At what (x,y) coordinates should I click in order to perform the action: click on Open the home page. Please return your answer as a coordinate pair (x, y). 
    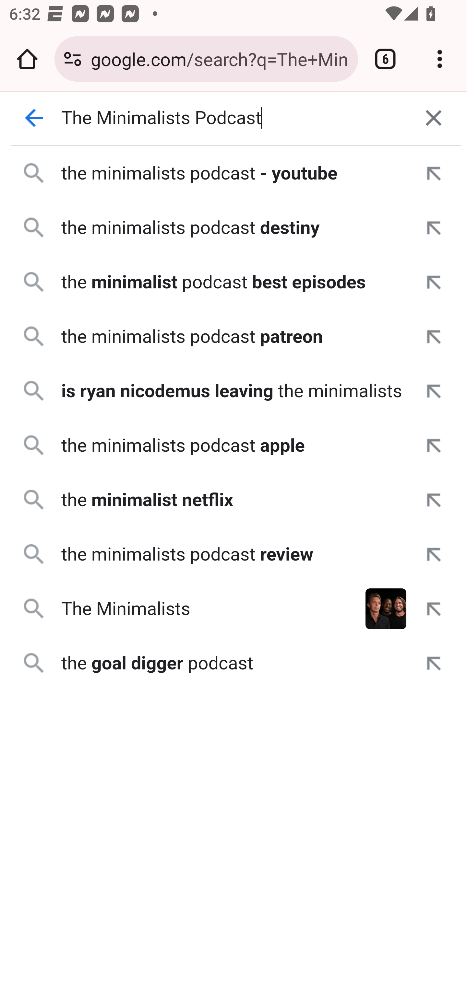
    Looking at the image, I should click on (27, 59).